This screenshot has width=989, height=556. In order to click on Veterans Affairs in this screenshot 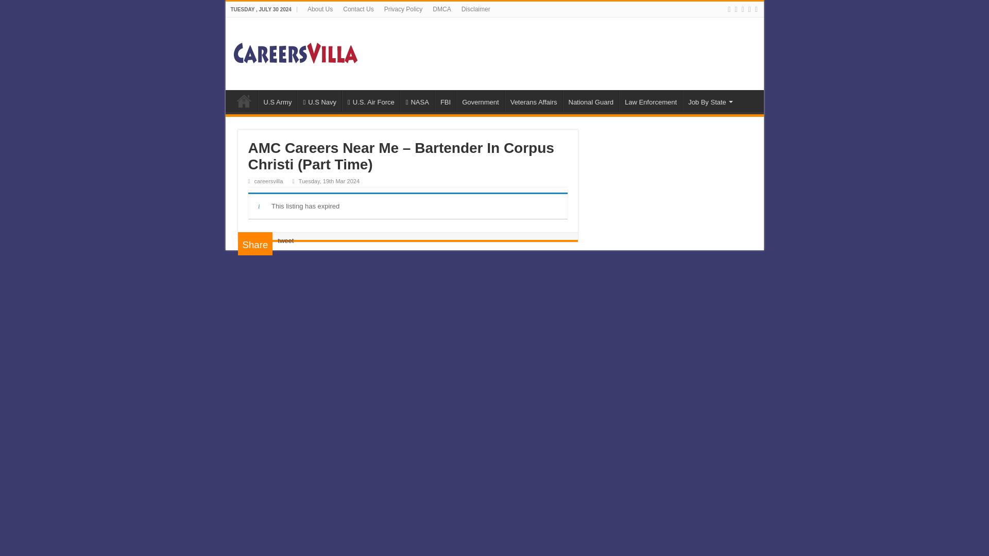, I will do `click(534, 101)`.